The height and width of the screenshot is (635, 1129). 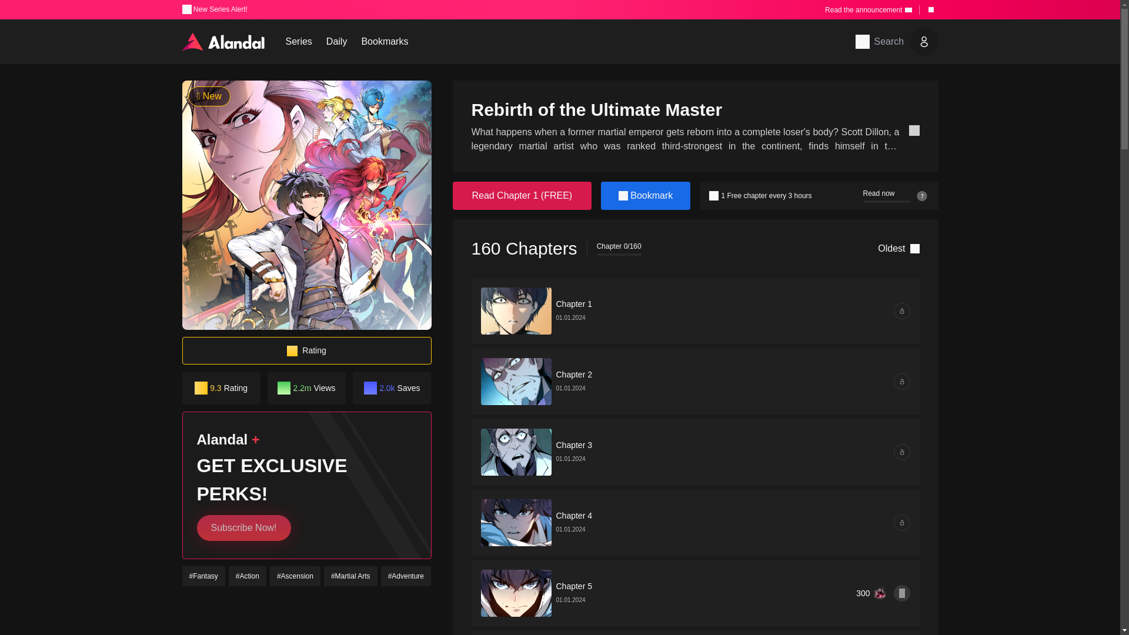 I want to click on New Series Alert!, so click(x=385, y=42).